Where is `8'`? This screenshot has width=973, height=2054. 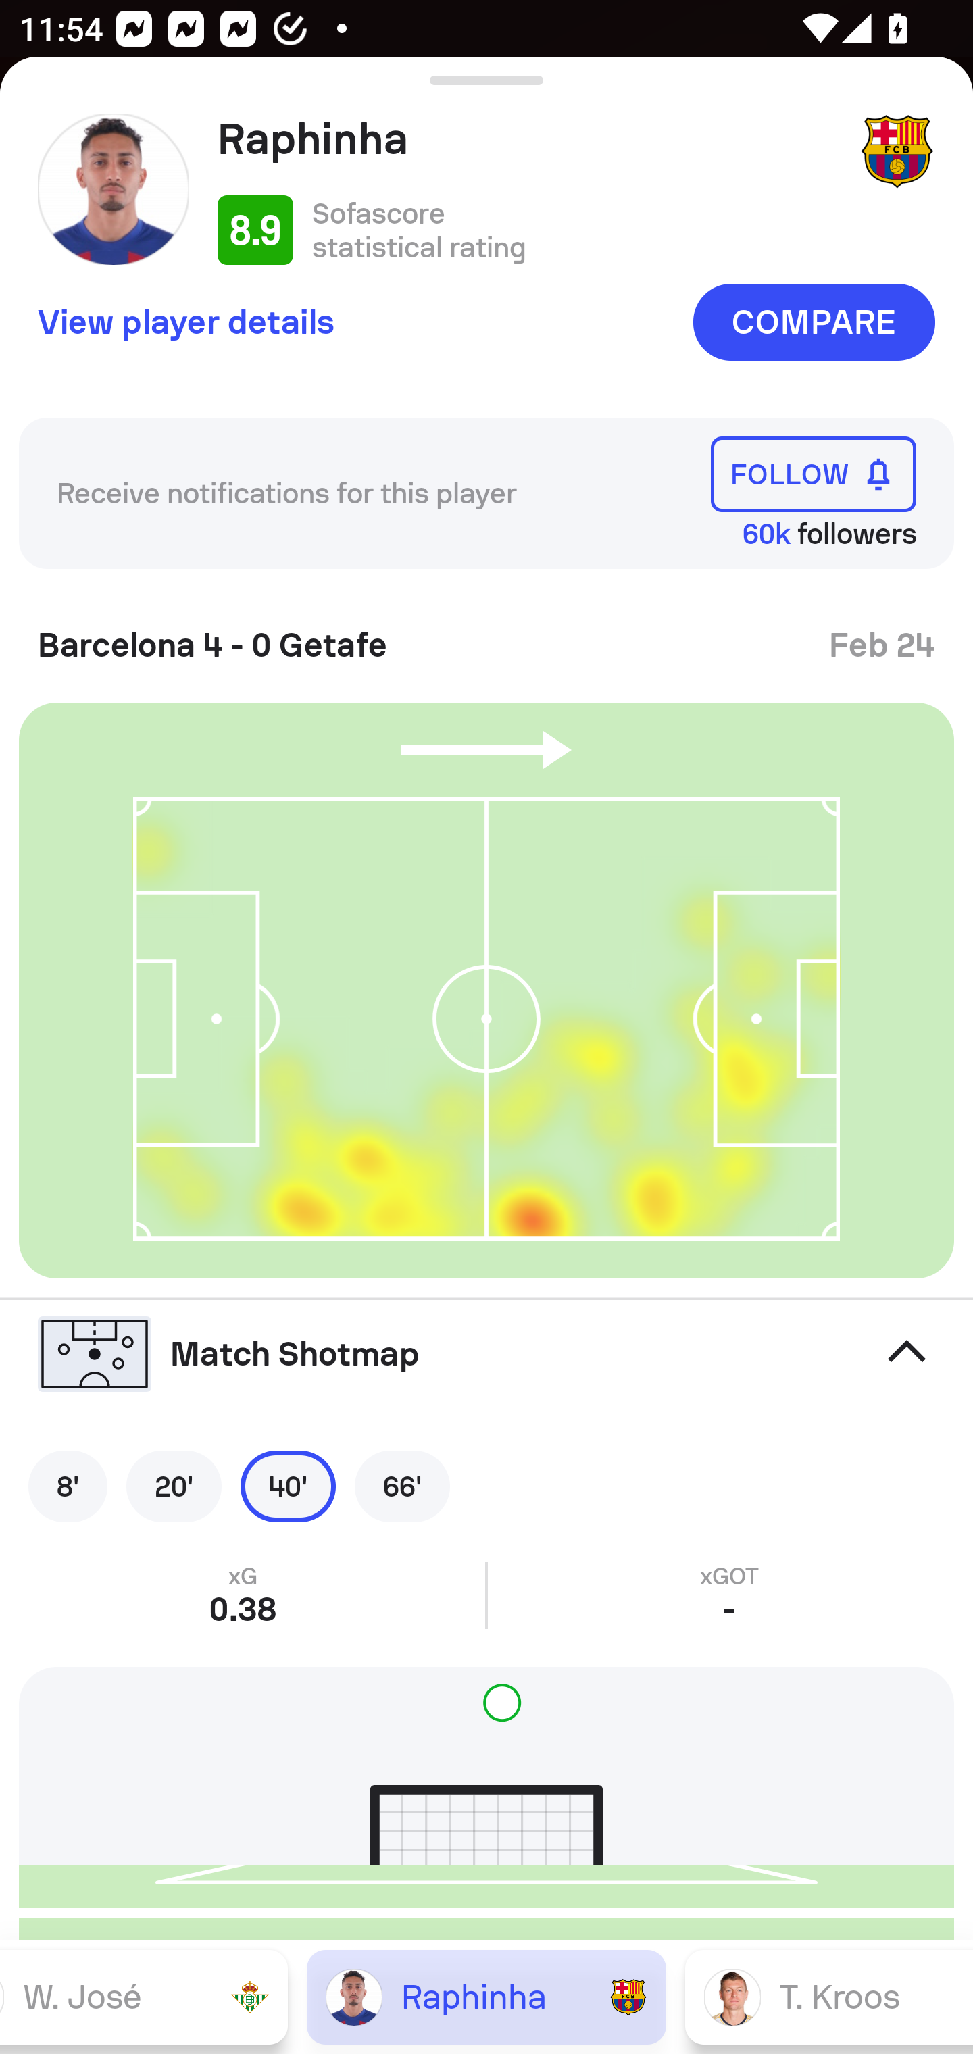
8' is located at coordinates (68, 1486).